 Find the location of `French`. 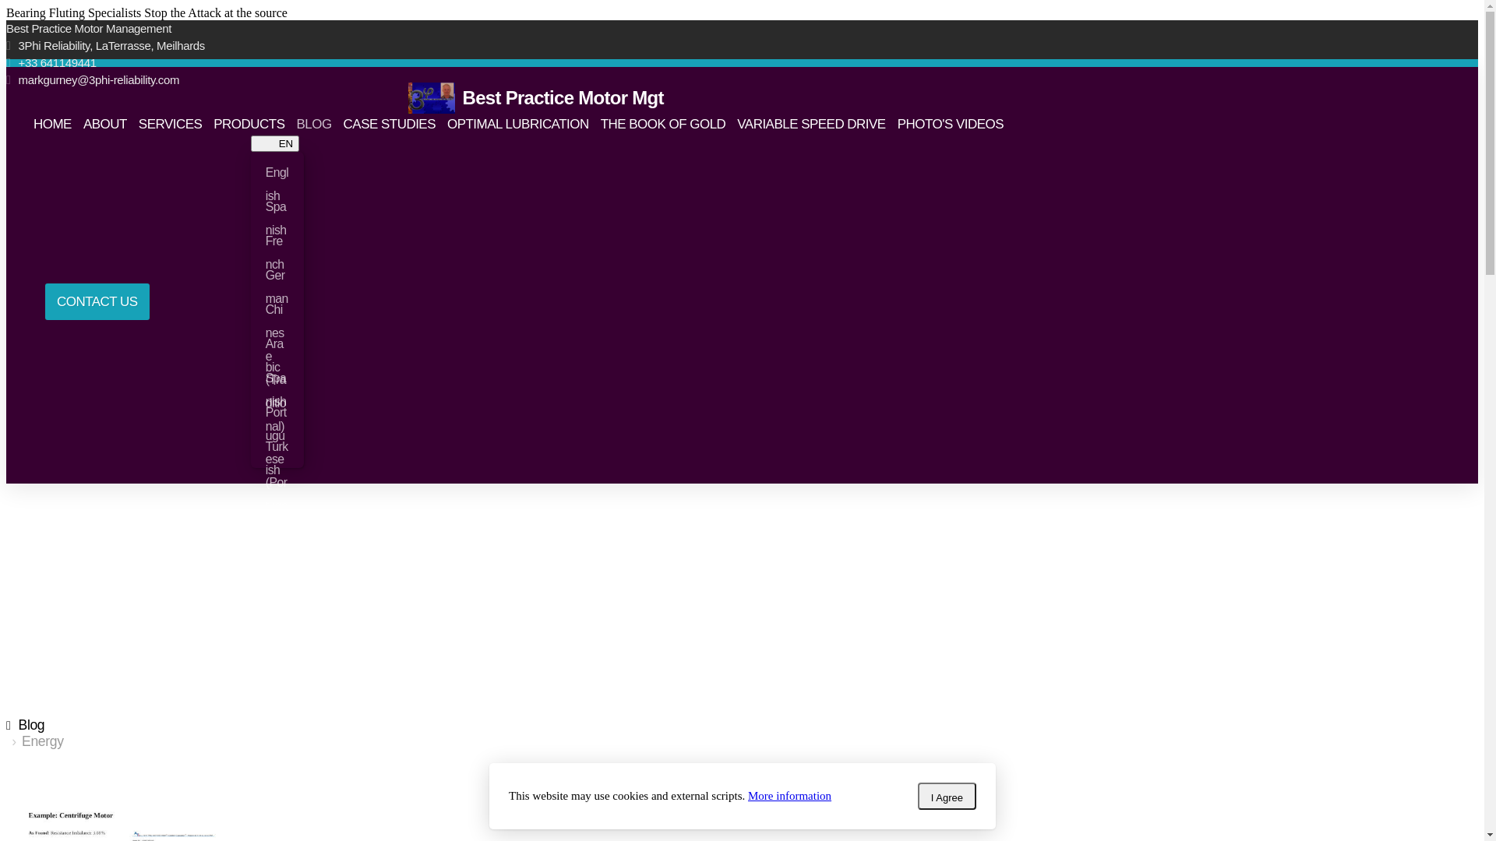

French is located at coordinates (277, 241).